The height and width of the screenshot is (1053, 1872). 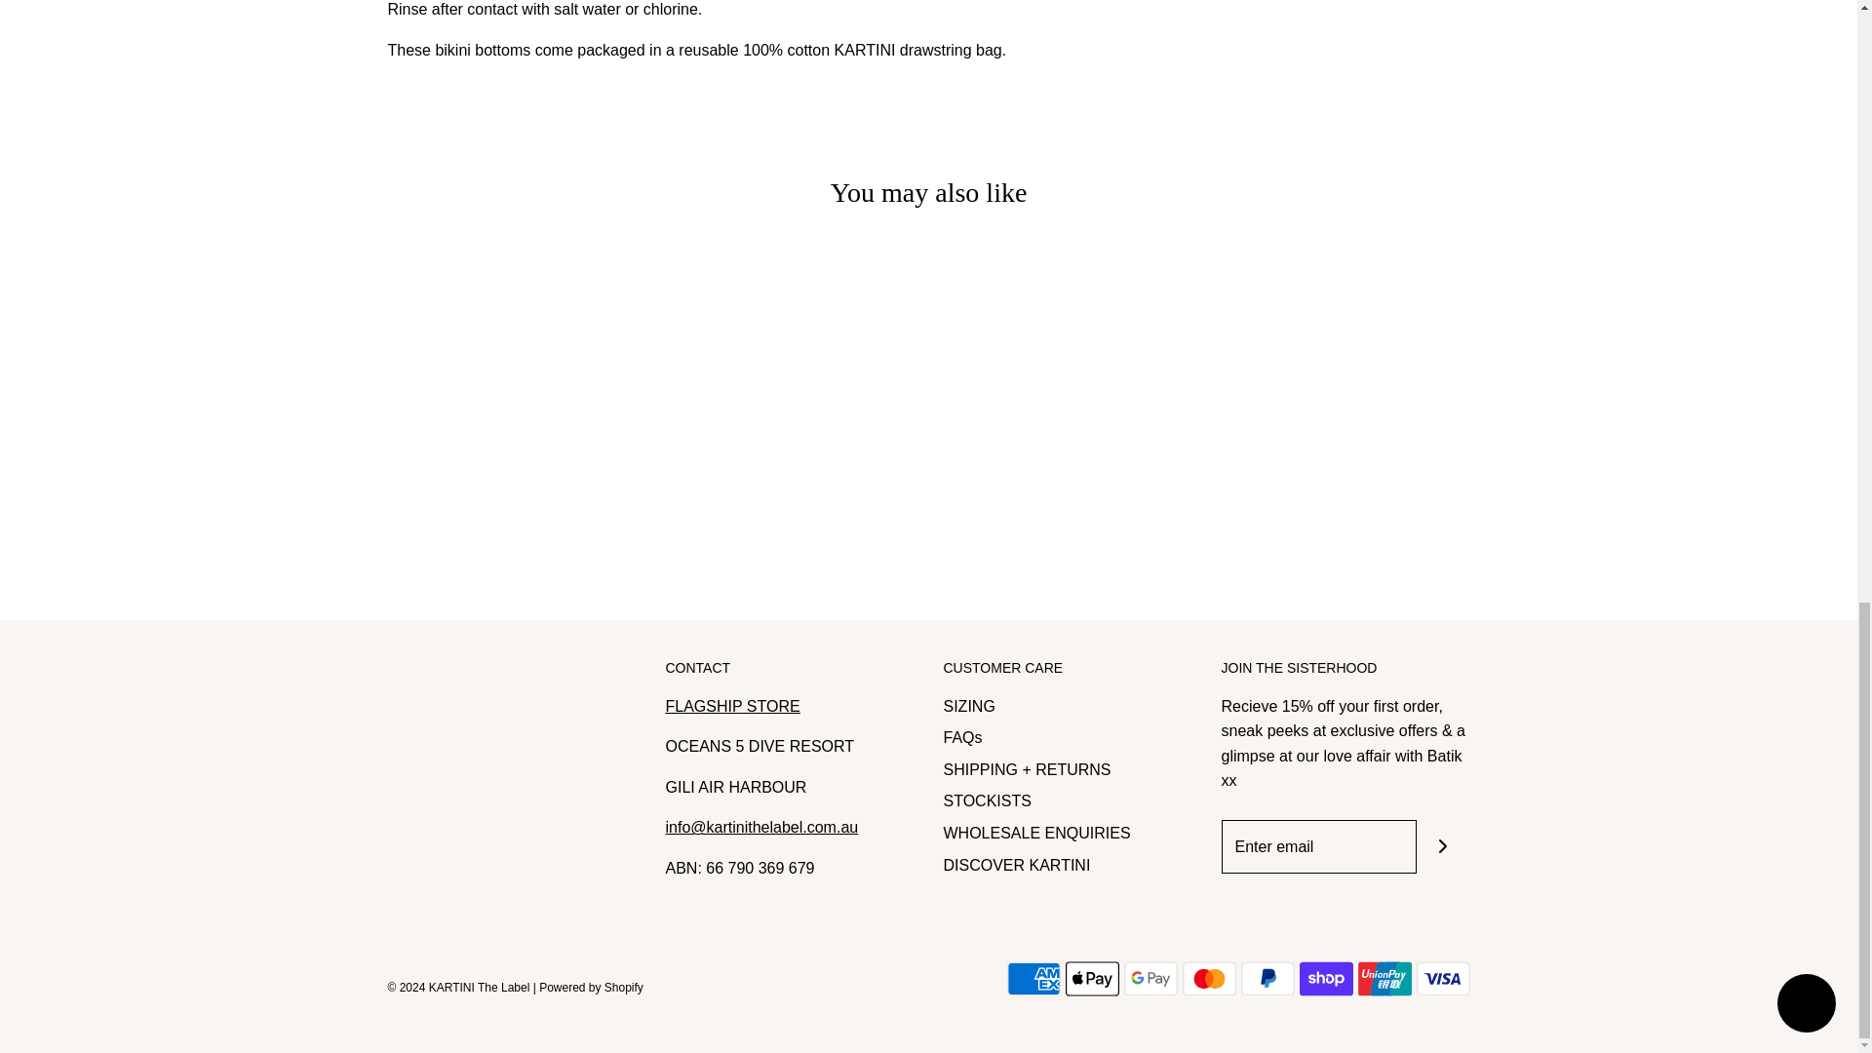 What do you see at coordinates (1384, 978) in the screenshot?
I see `Union Pay` at bounding box center [1384, 978].